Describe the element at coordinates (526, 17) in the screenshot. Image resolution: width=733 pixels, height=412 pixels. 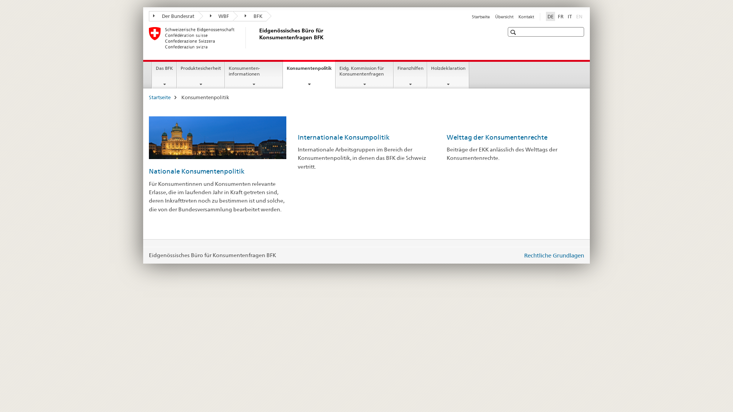
I see `Kontakt` at that location.